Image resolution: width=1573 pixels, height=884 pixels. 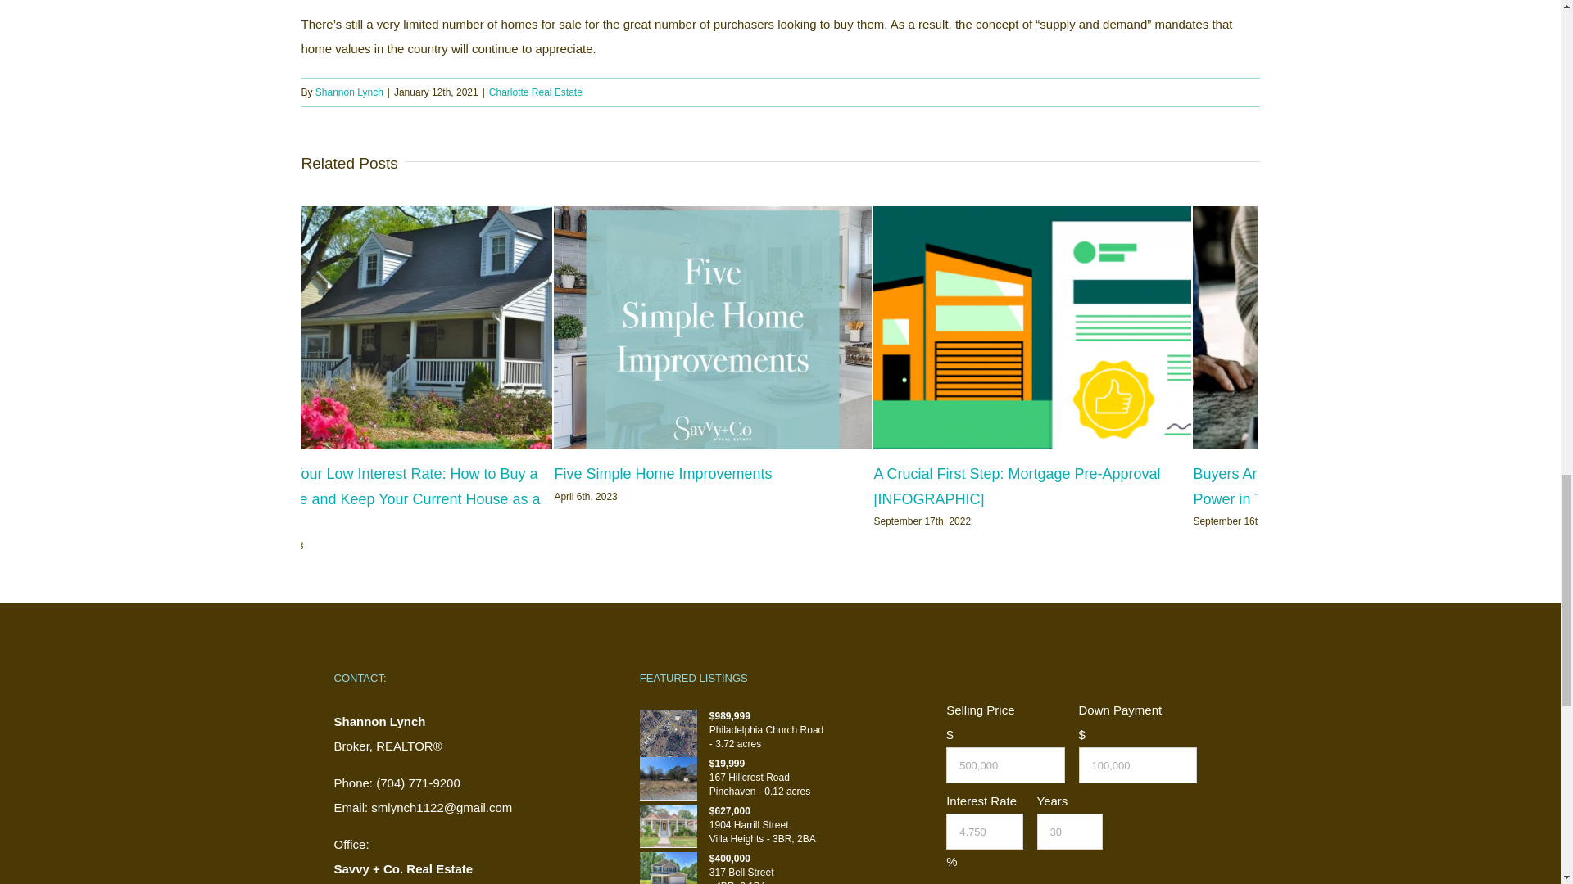 I want to click on 30, so click(x=1069, y=831).